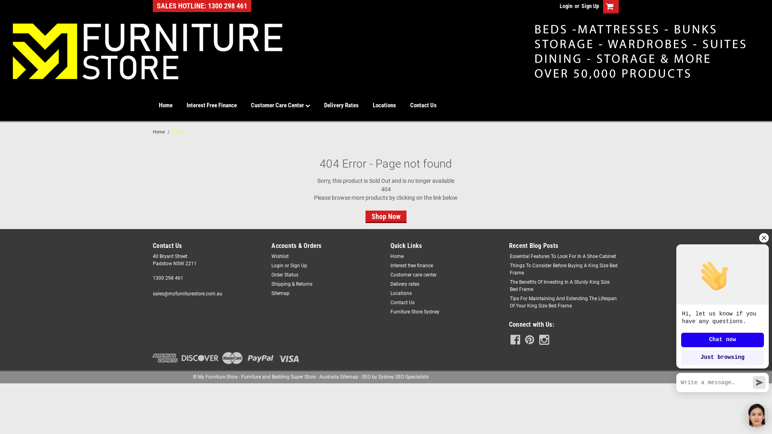  I want to click on Sitemap, so click(349, 377).